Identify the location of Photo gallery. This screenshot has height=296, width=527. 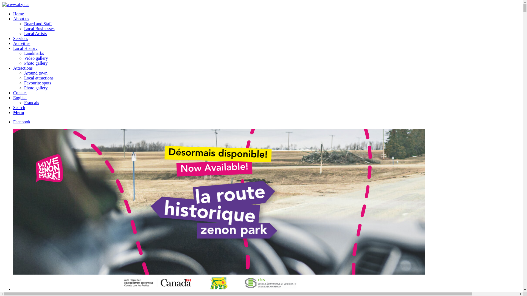
(36, 88).